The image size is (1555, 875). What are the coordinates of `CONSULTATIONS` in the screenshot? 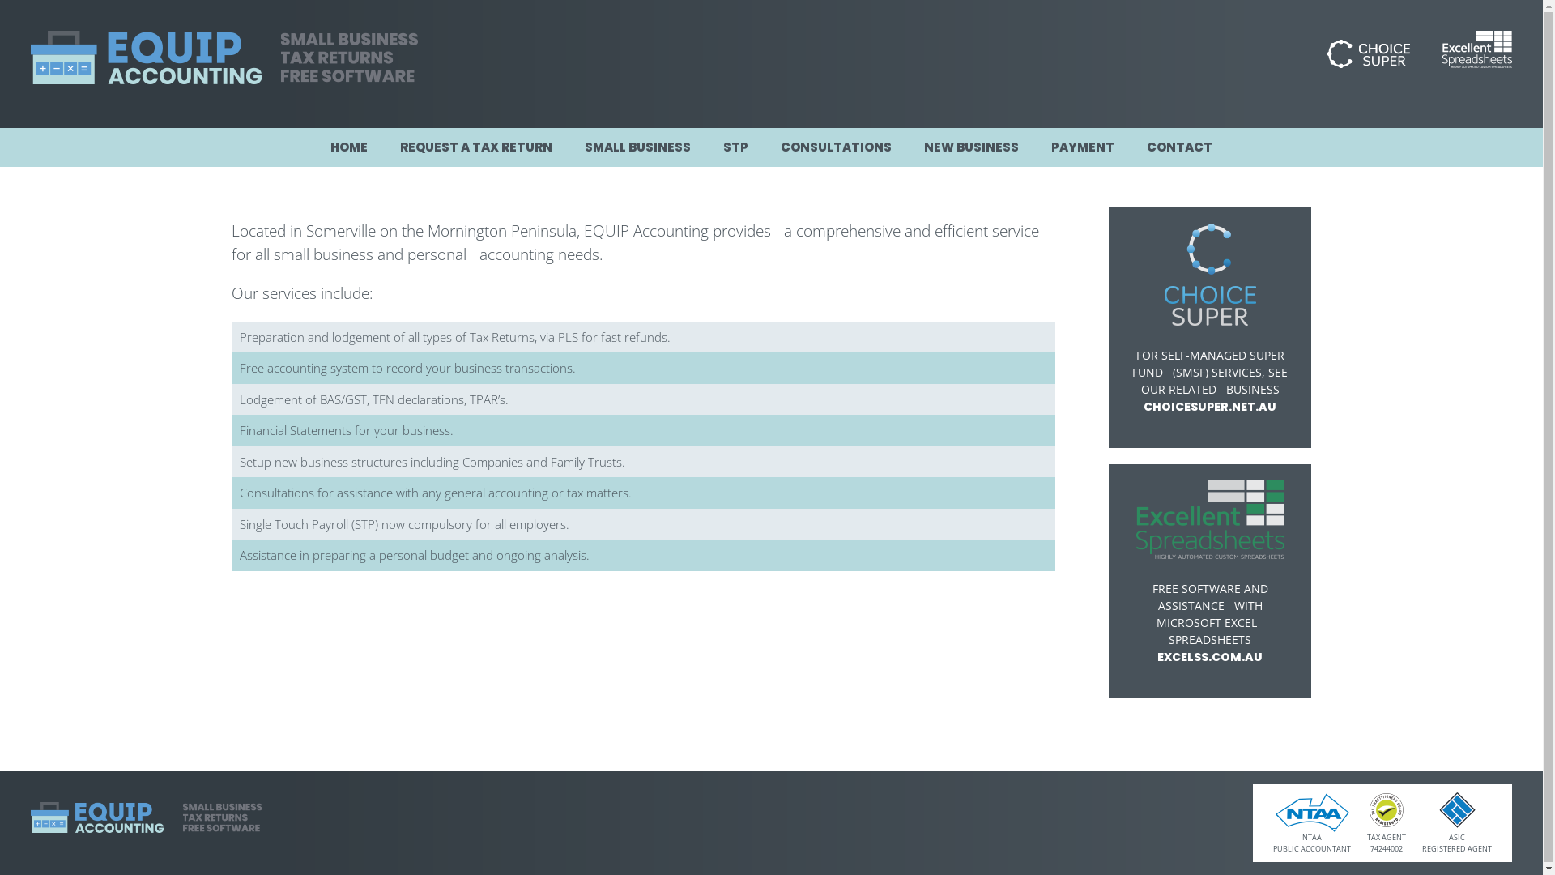 It's located at (836, 147).